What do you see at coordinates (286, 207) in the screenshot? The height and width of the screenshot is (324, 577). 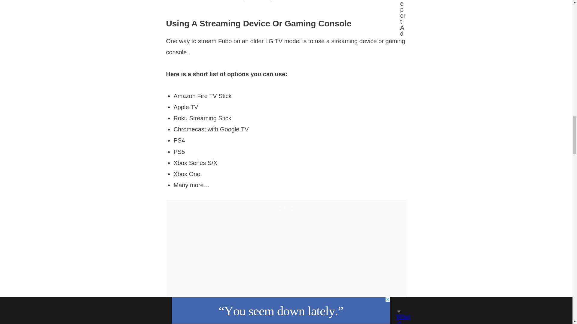 I see `3rd party ad content` at bounding box center [286, 207].